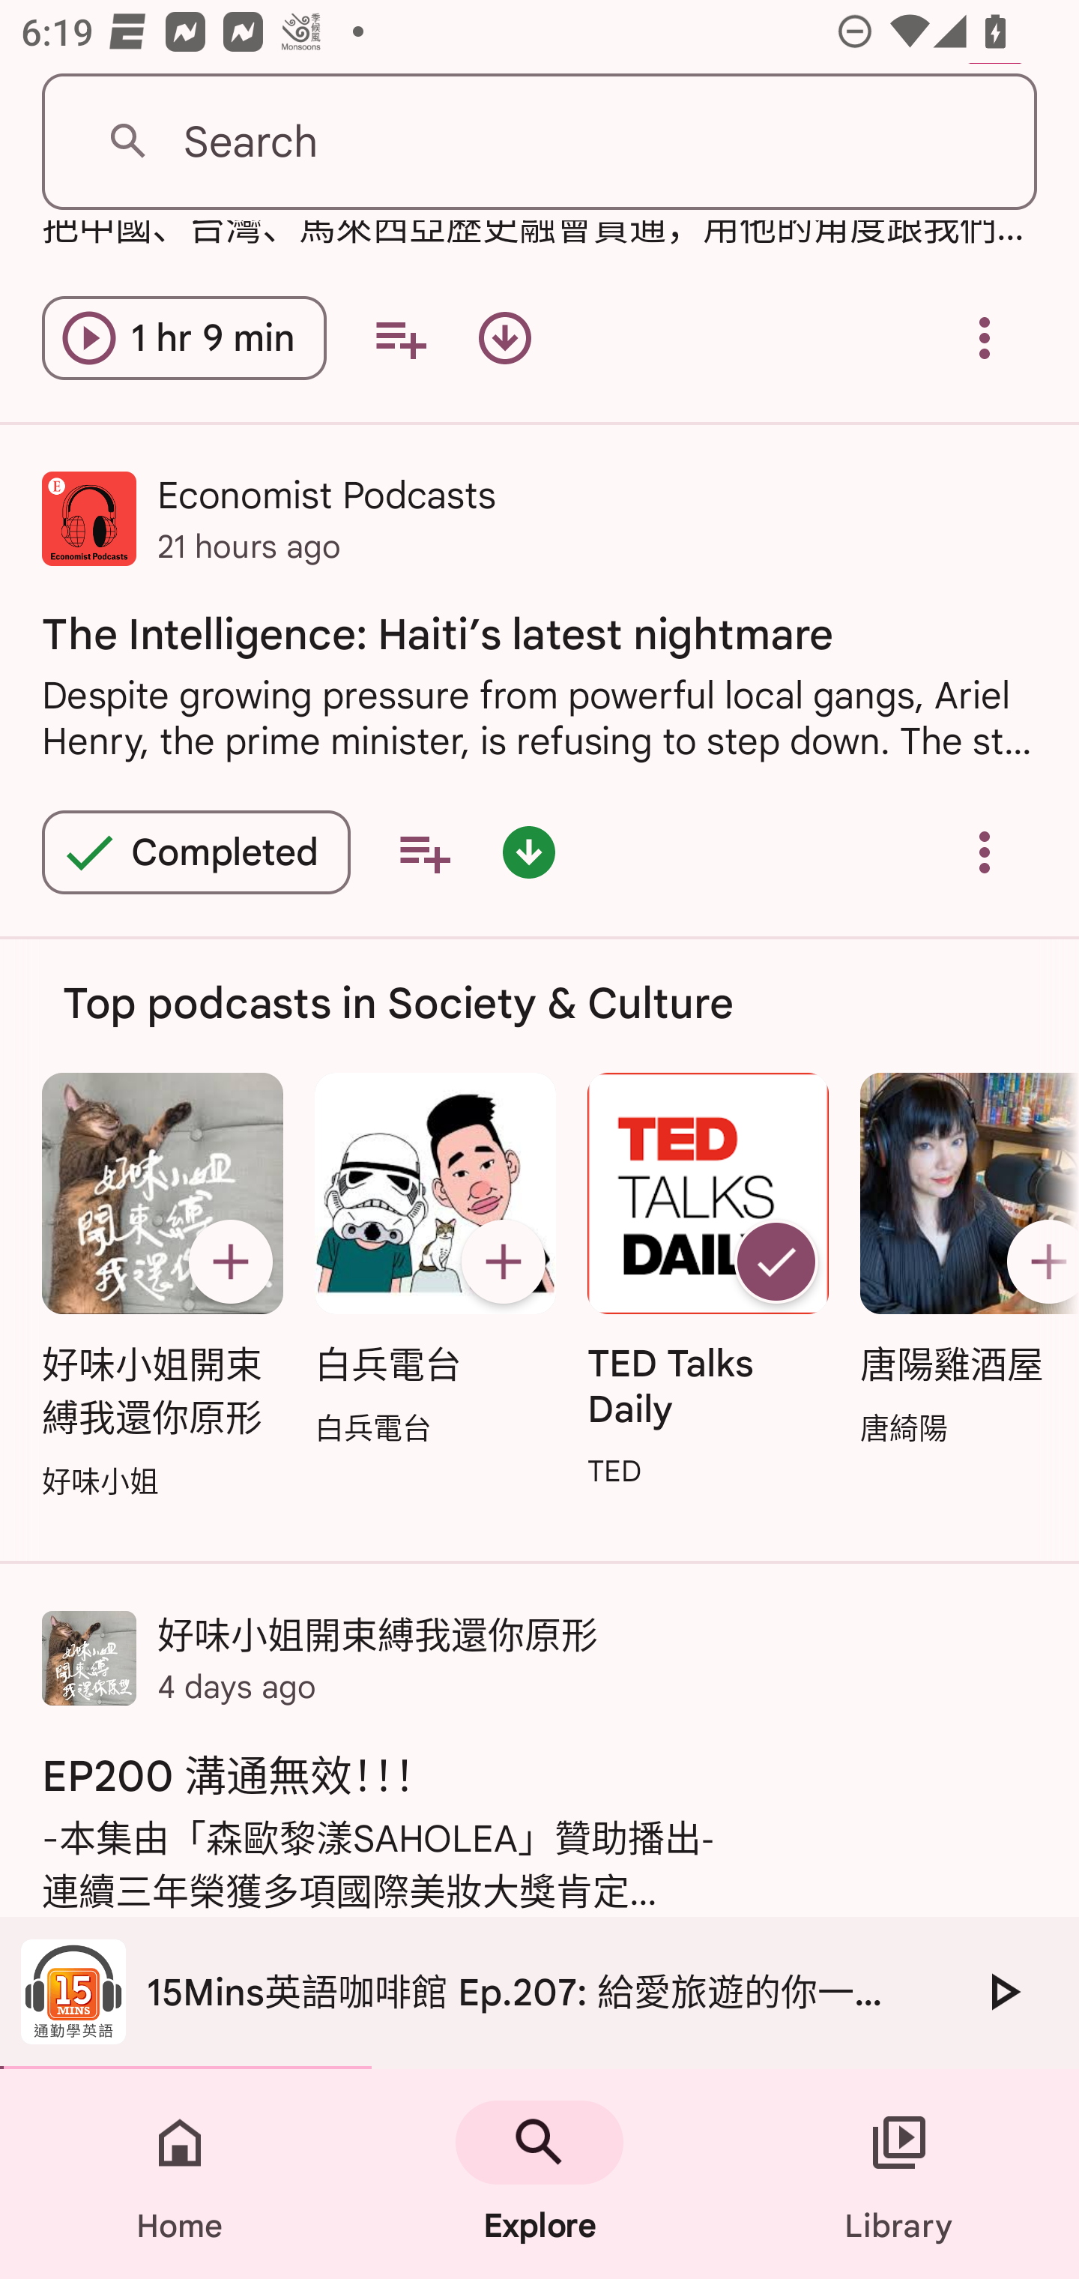  Describe the element at coordinates (708, 1283) in the screenshot. I see `TED Talks Daily Unsubscribe TED Talks Daily TED` at that location.